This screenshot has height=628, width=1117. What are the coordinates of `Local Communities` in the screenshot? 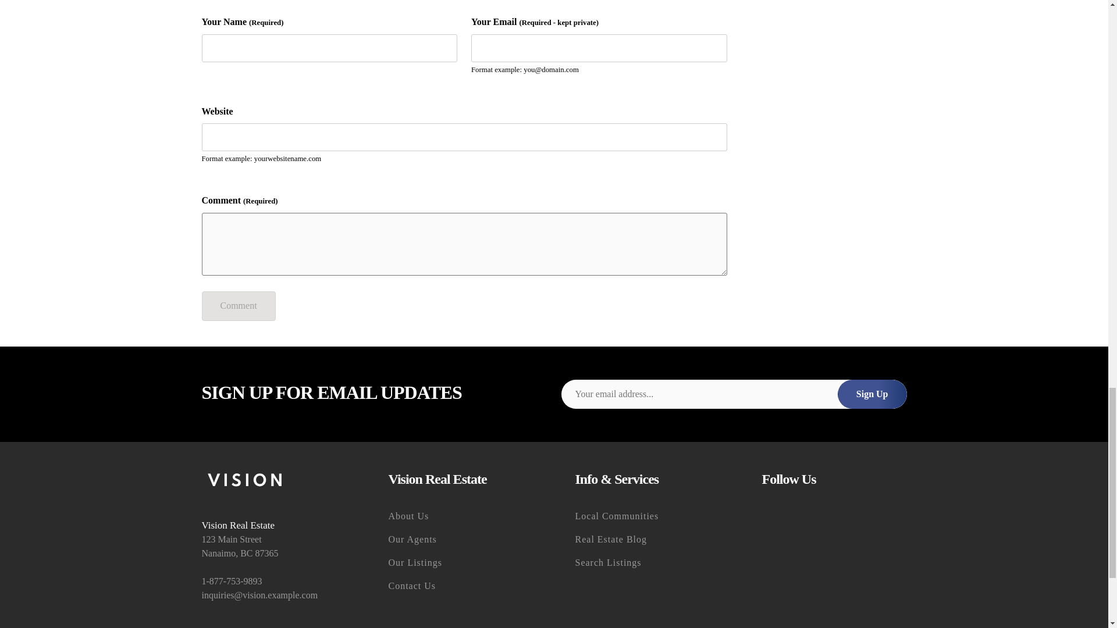 It's located at (647, 516).